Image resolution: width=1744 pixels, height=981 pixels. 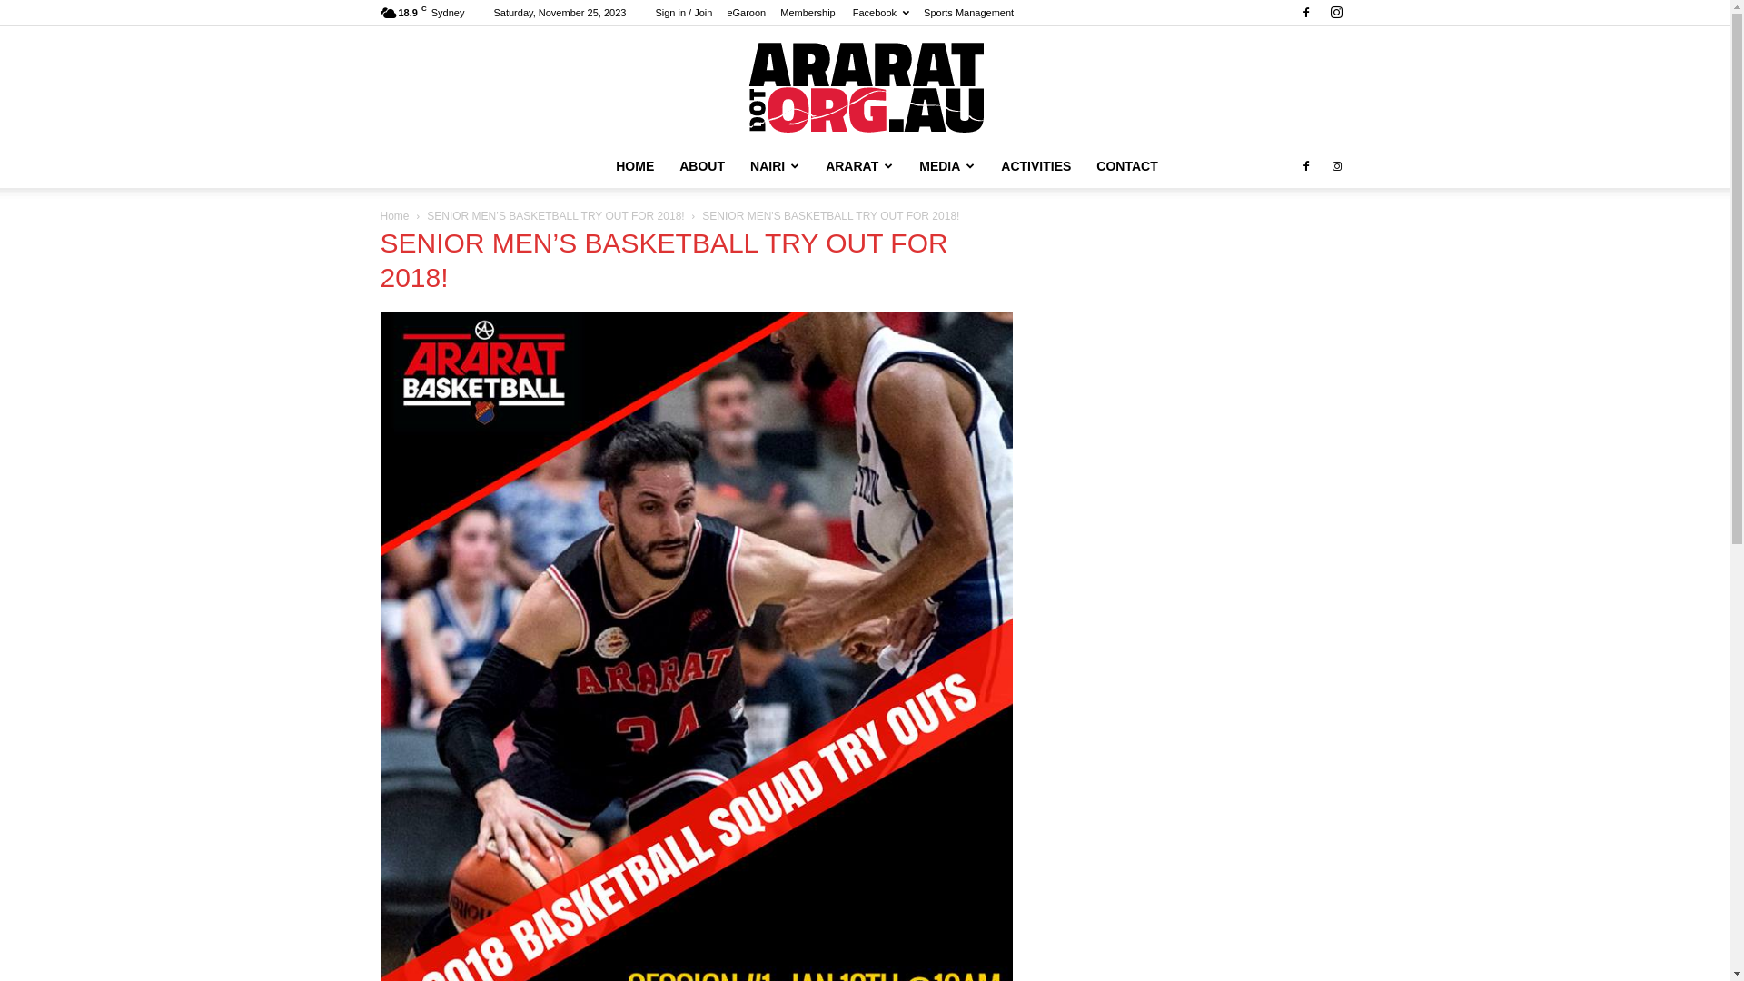 I want to click on Facebook, so click(x=1306, y=13).